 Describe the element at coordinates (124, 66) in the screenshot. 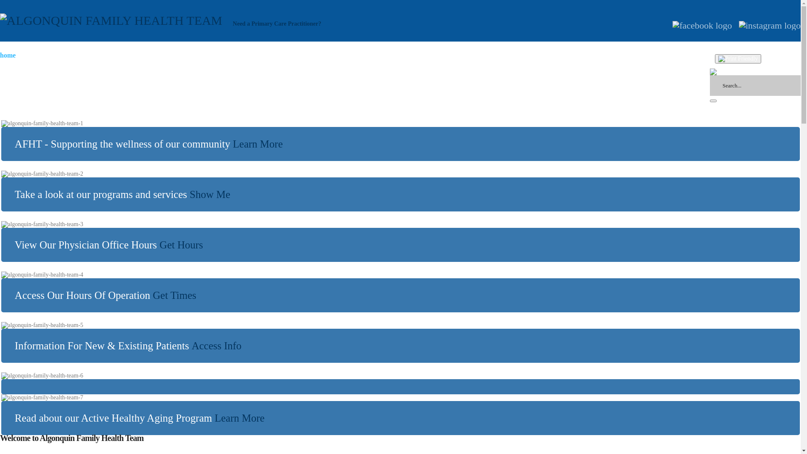

I see `physicians / nps` at that location.